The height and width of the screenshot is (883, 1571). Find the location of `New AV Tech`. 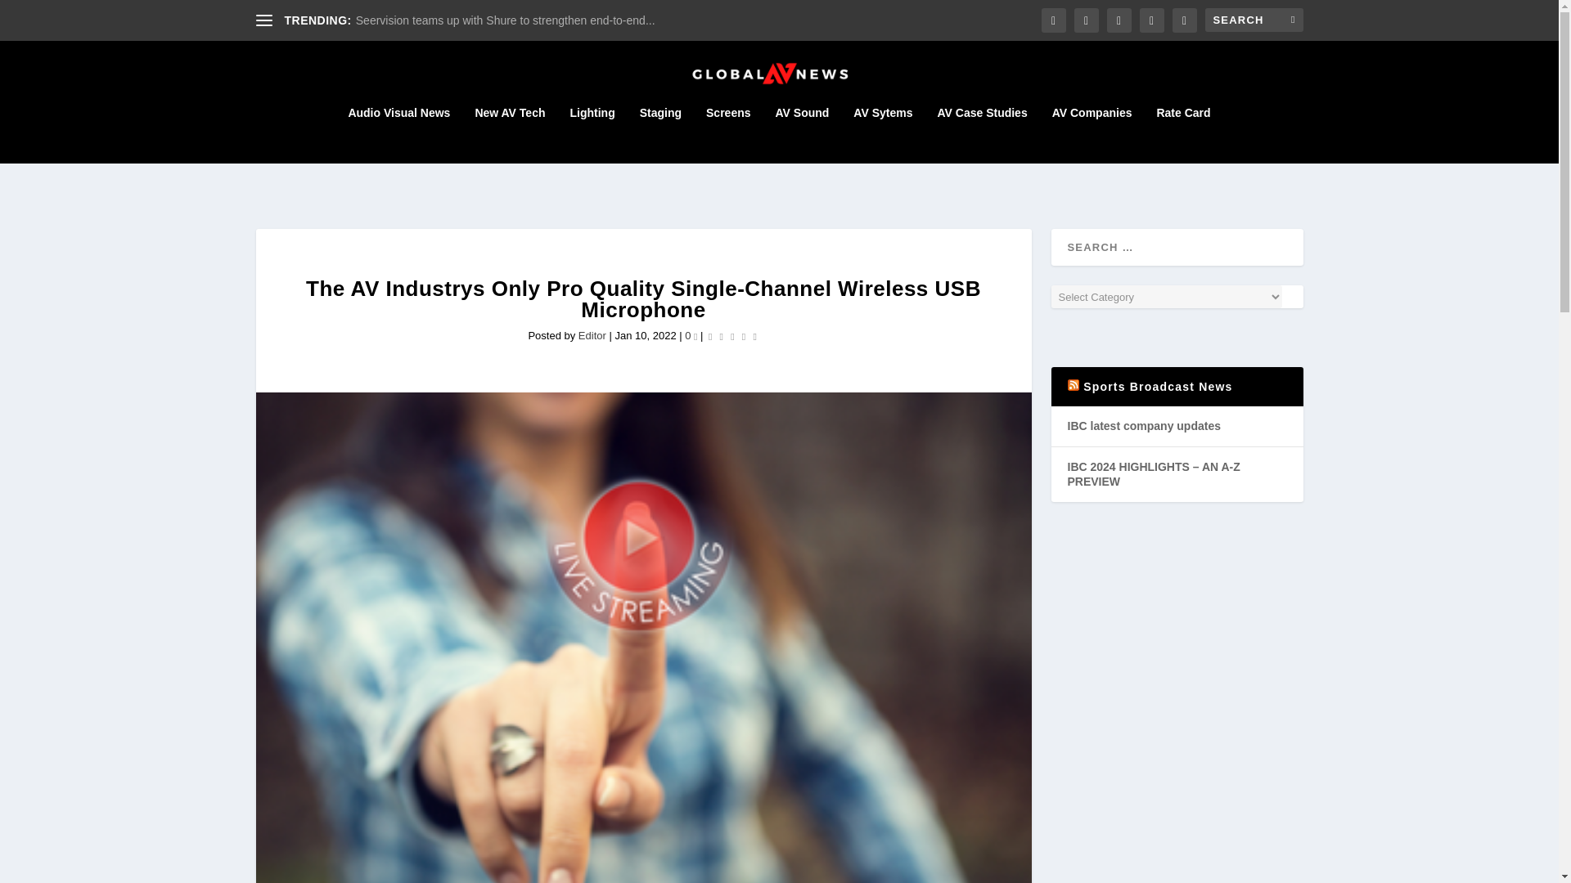

New AV Tech is located at coordinates (509, 134).